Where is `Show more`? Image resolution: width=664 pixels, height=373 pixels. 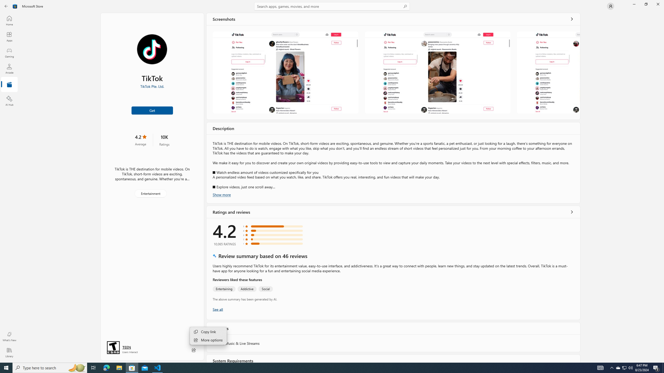
Show more is located at coordinates (222, 194).